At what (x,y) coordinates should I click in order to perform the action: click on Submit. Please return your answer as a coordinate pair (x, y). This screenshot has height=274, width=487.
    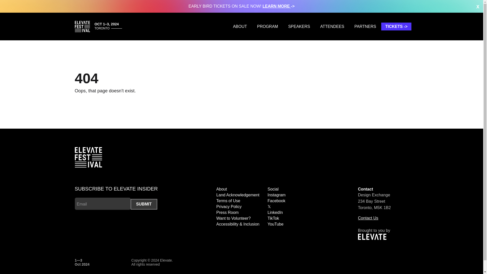
    Looking at the image, I should click on (144, 204).